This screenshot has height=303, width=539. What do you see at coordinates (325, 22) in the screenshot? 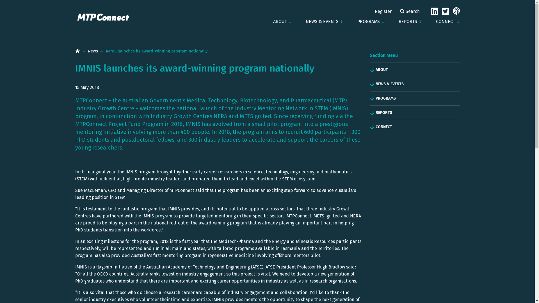
I see `NEWS & EVENTS` at bounding box center [325, 22].